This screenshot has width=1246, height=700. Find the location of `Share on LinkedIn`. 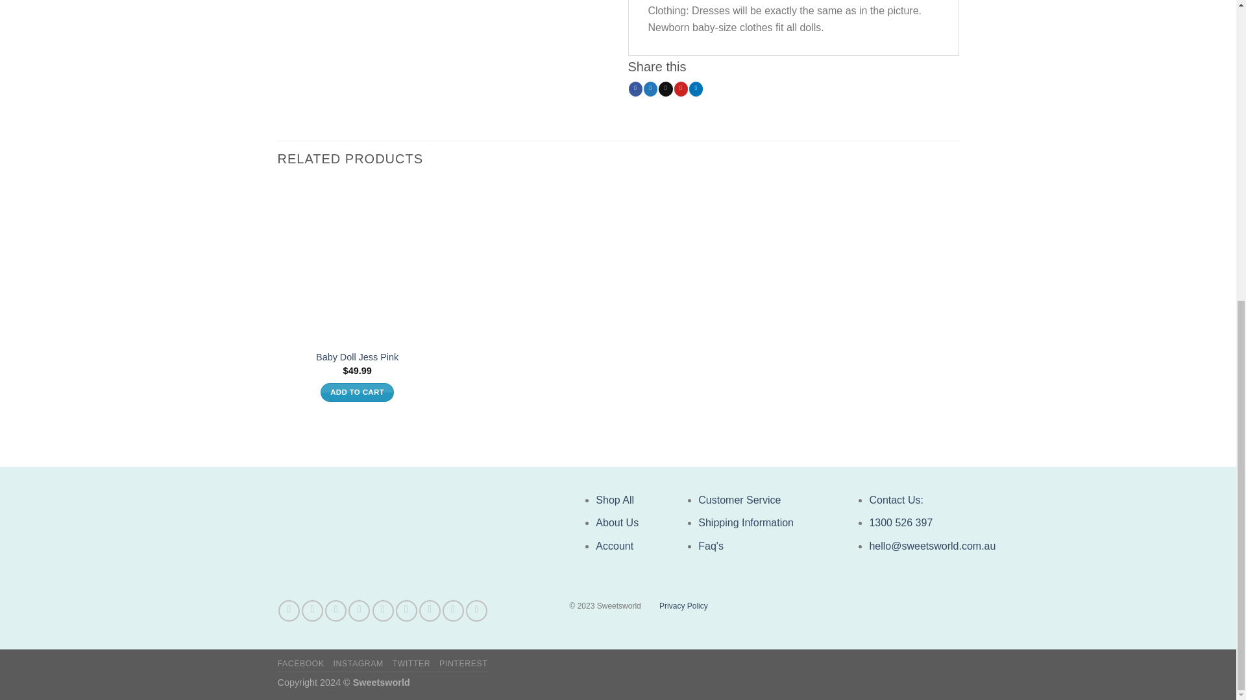

Share on LinkedIn is located at coordinates (696, 88).